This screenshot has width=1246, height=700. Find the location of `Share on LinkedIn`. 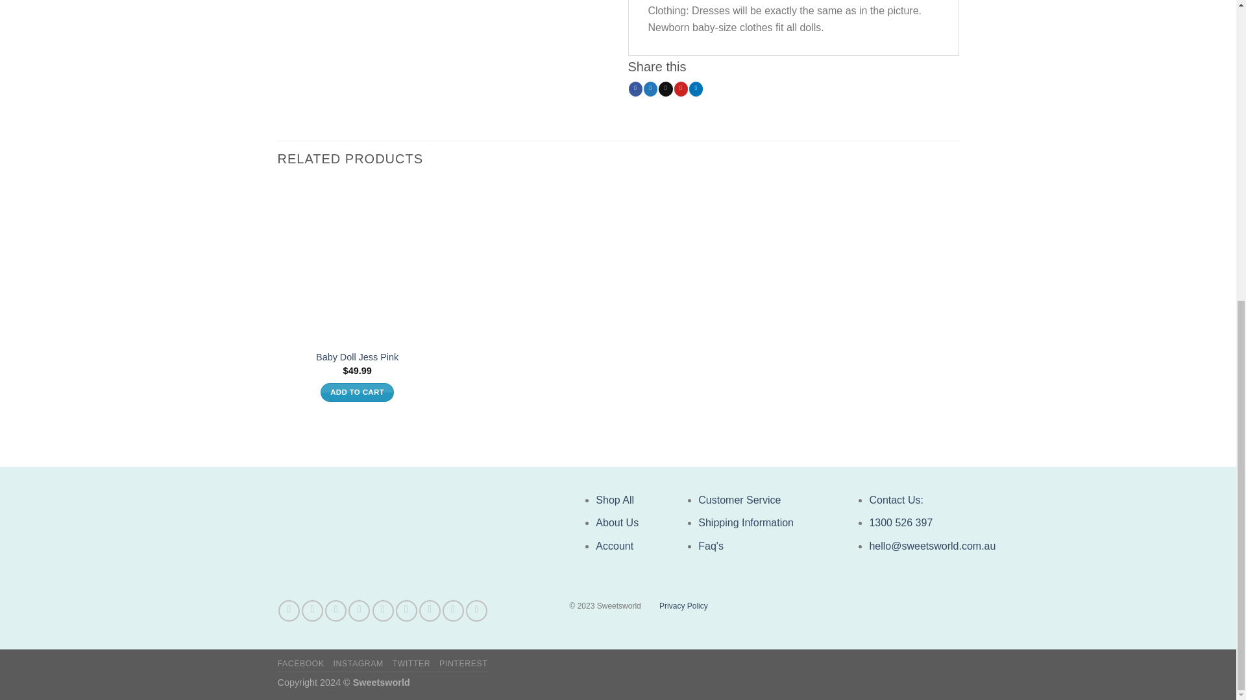

Share on LinkedIn is located at coordinates (696, 88).